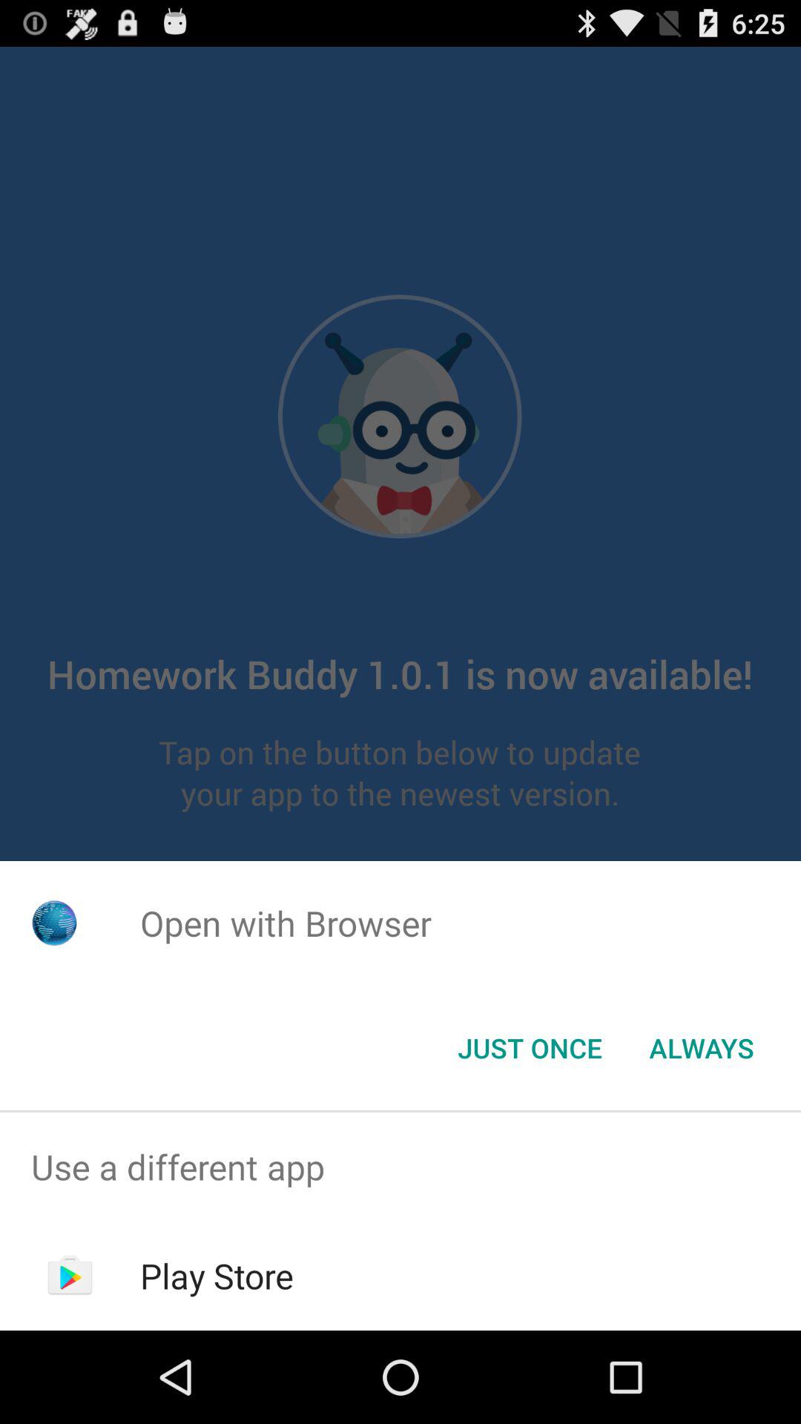 This screenshot has height=1424, width=801. What do you see at coordinates (400, 1167) in the screenshot?
I see `press the use a different item` at bounding box center [400, 1167].